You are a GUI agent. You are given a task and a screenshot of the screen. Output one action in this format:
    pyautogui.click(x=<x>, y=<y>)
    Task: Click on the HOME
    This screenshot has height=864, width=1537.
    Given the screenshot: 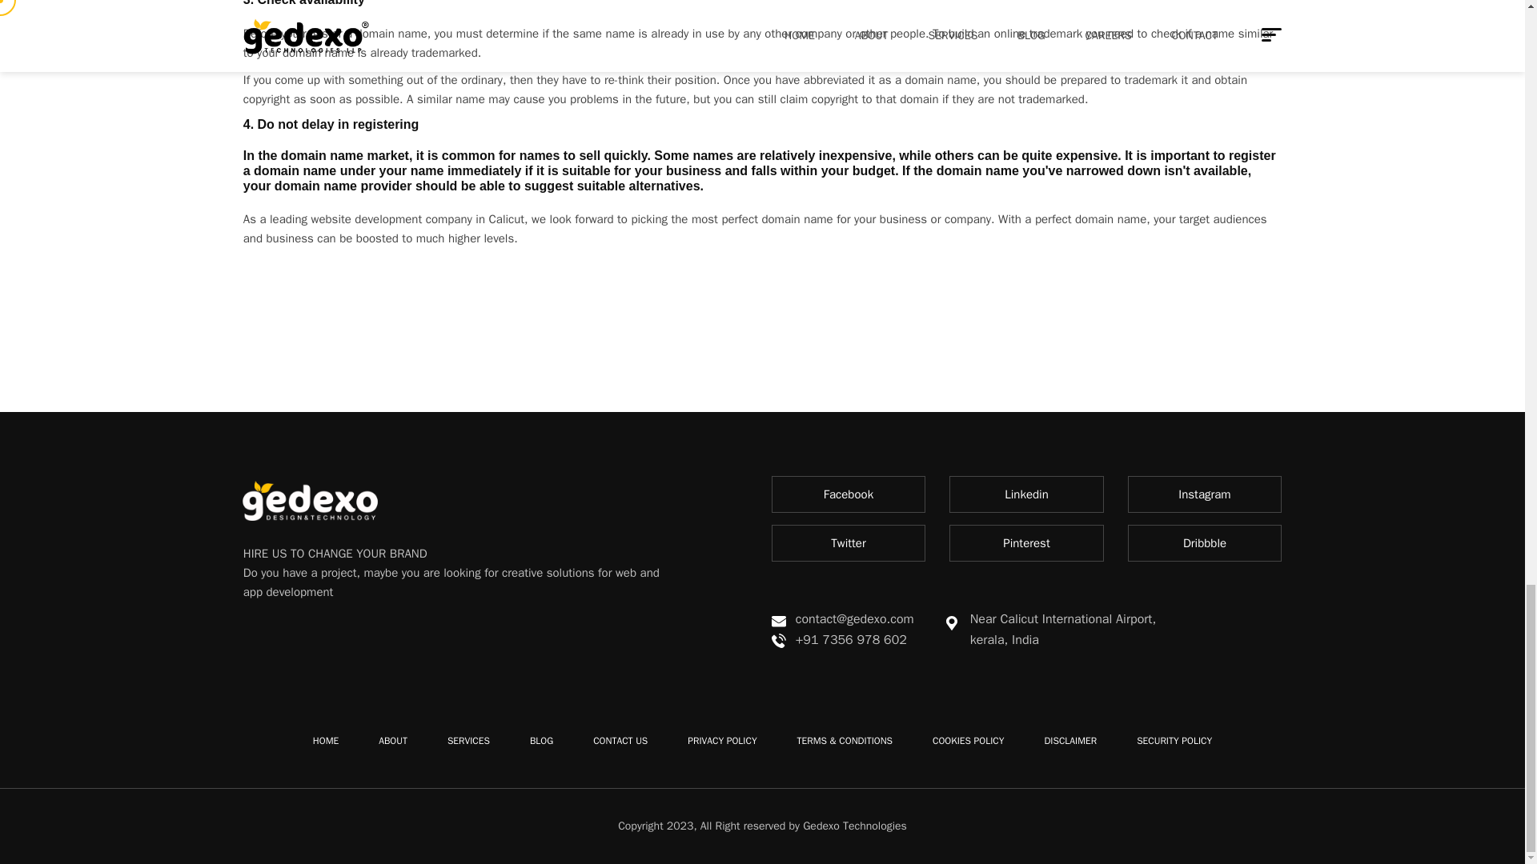 What is the action you would take?
    pyautogui.click(x=325, y=741)
    